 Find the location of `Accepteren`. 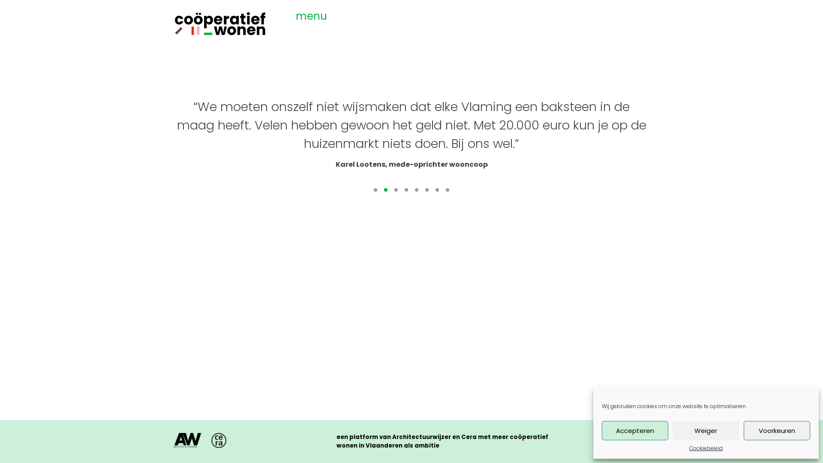

Accepteren is located at coordinates (635, 430).